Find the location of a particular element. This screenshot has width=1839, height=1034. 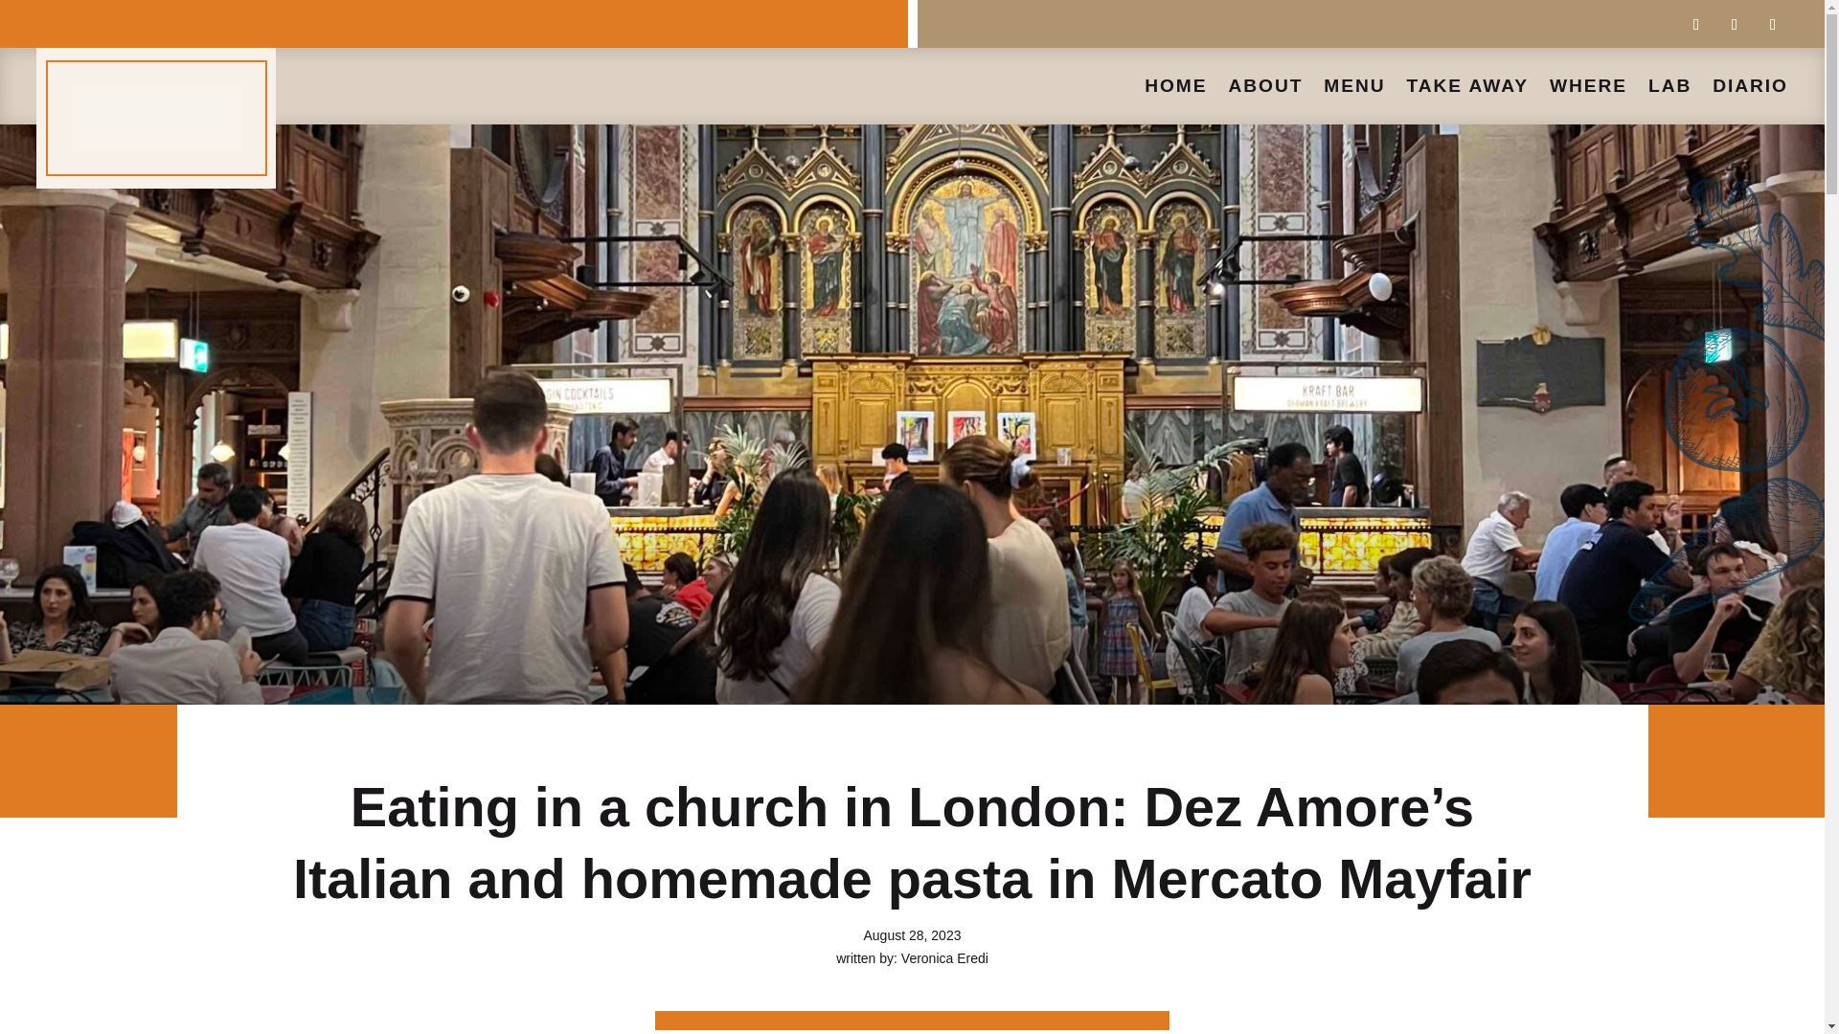

LAB is located at coordinates (1669, 90).